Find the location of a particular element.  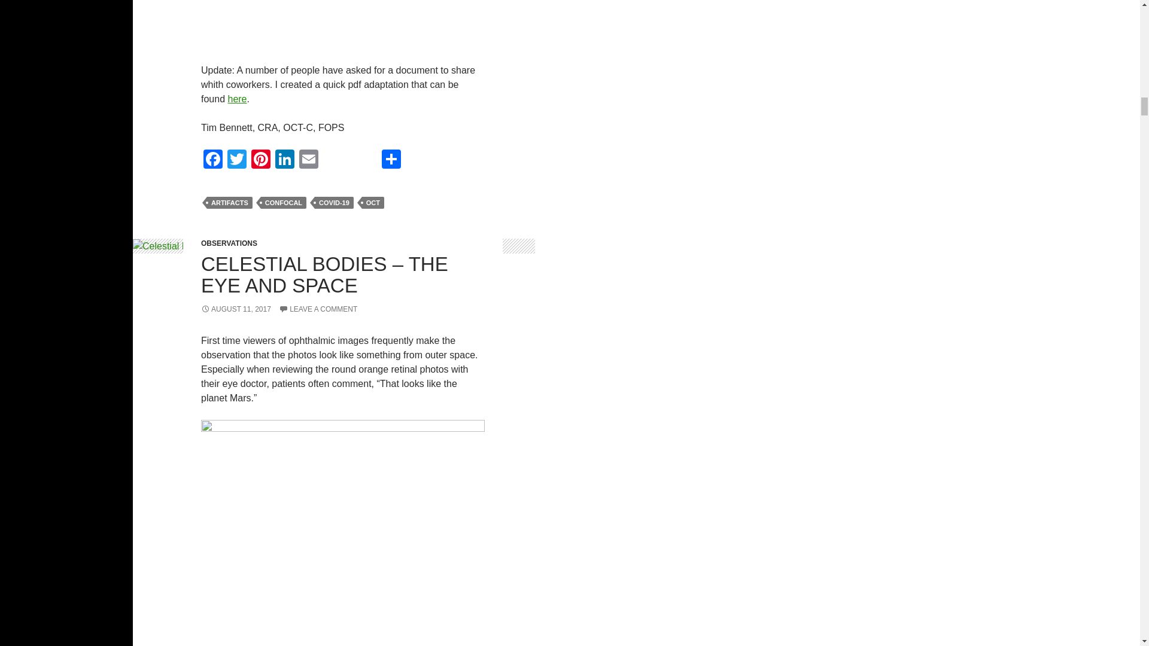

LinkedIn is located at coordinates (285, 160).